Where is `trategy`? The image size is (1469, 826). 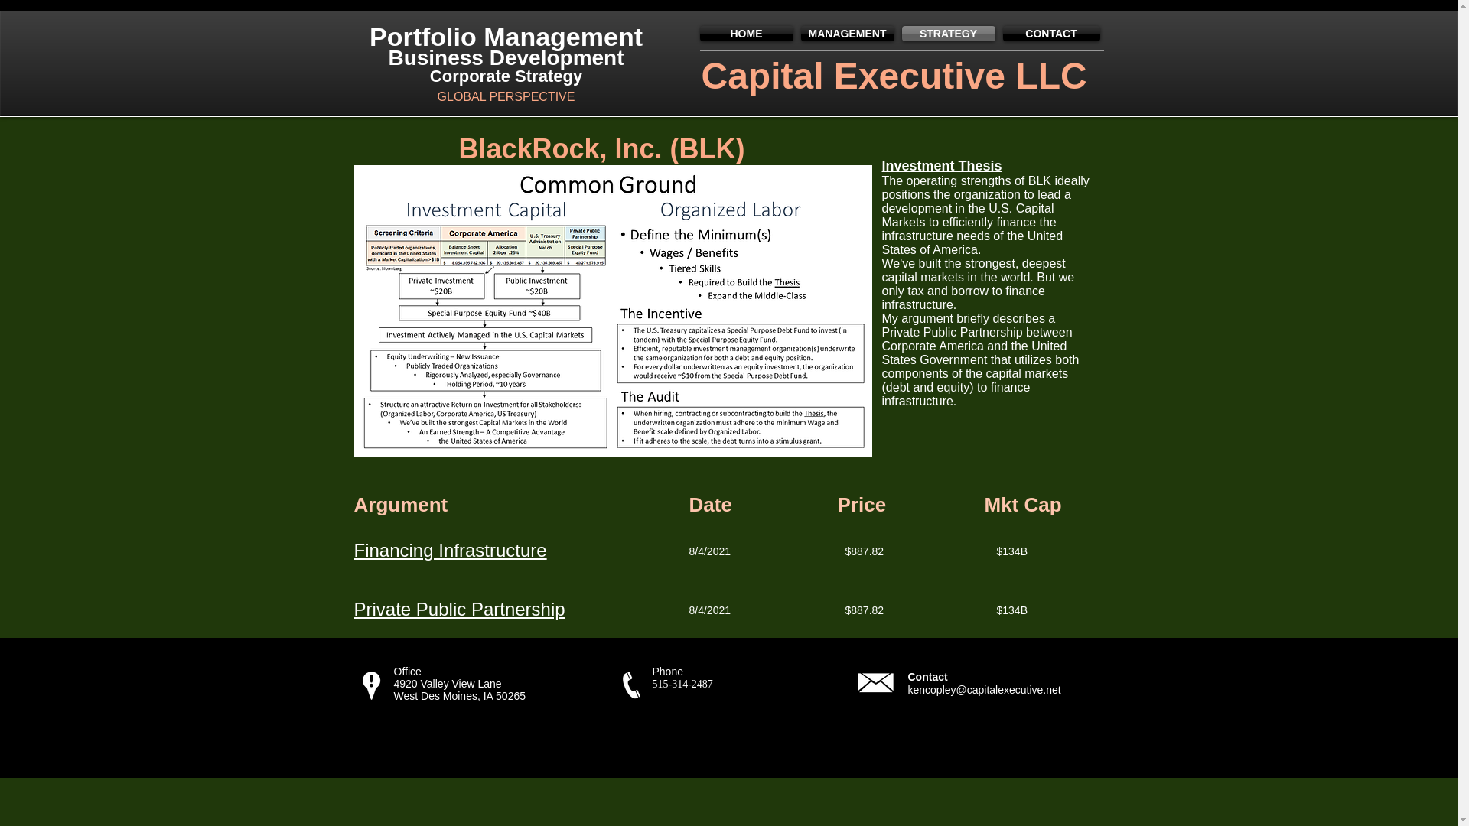 trategy is located at coordinates (554, 76).